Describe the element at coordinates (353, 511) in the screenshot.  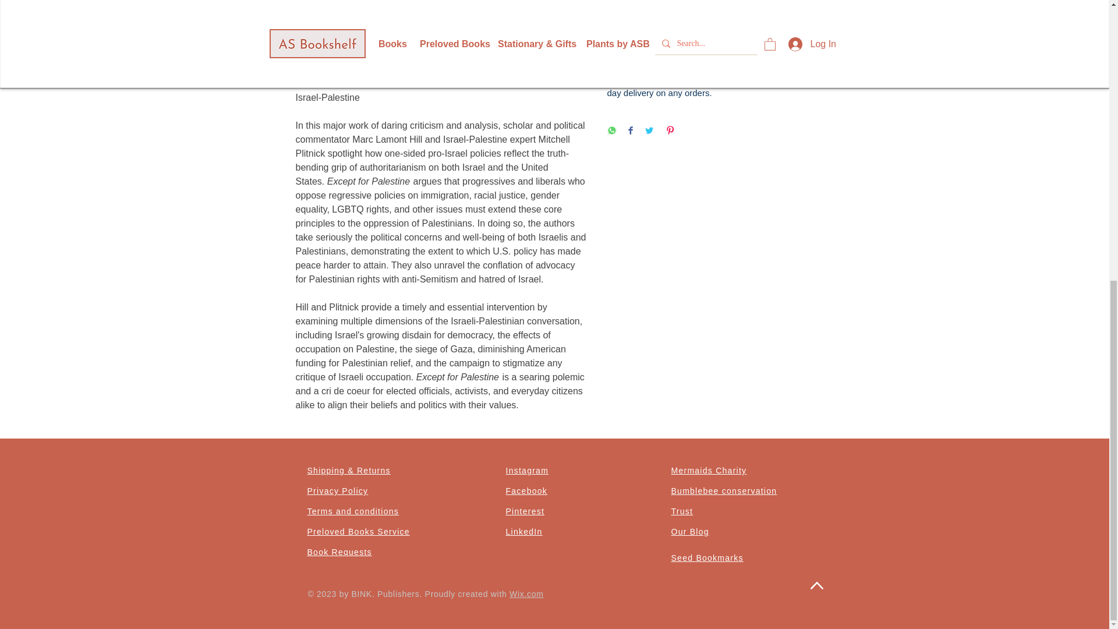
I see `Terms and conditions` at that location.